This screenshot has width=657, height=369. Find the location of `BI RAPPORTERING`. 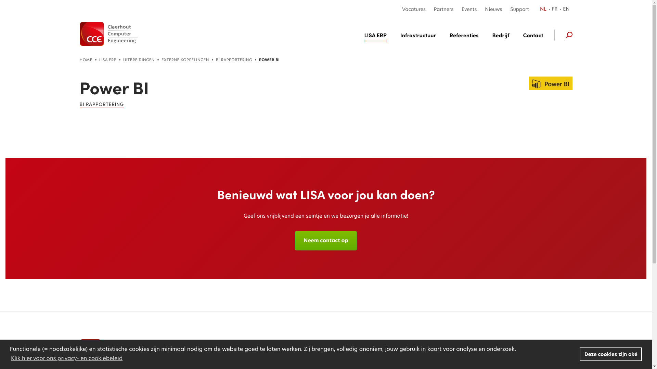

BI RAPPORTERING is located at coordinates (234, 60).